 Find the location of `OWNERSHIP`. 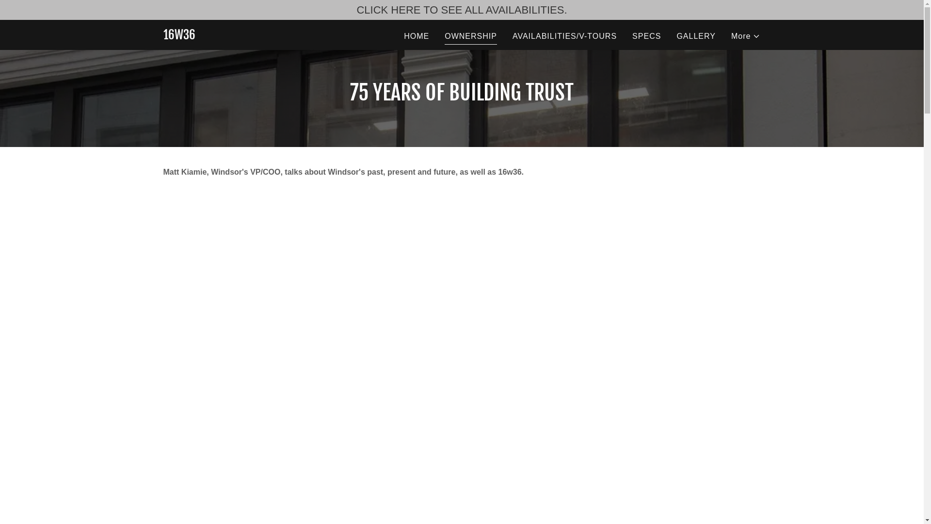

OWNERSHIP is located at coordinates (471, 37).